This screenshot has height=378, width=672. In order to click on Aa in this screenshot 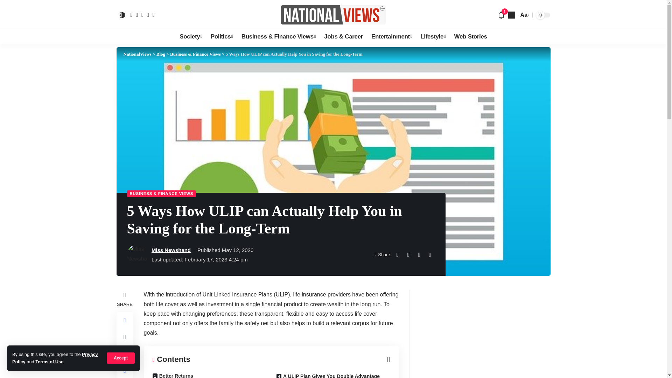, I will do `click(524, 15)`.